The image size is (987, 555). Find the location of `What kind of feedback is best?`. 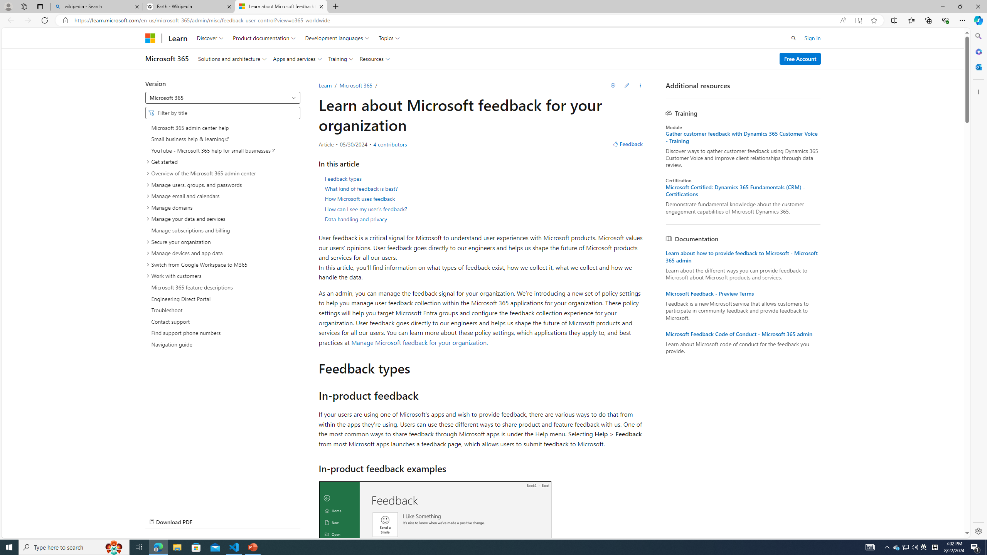

What kind of feedback is best? is located at coordinates (361, 188).